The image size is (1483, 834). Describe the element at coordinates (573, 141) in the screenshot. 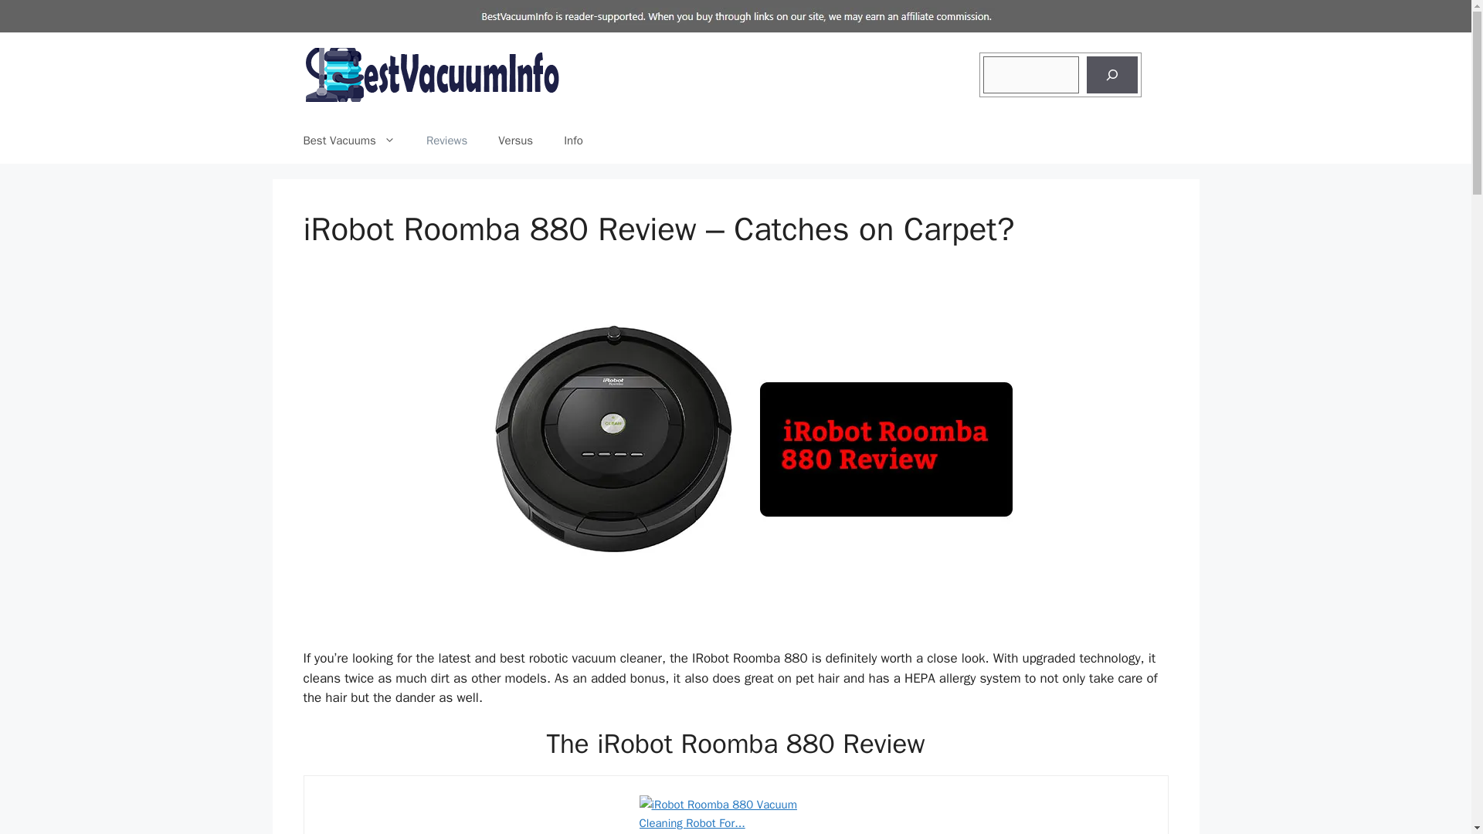

I see `Info` at that location.